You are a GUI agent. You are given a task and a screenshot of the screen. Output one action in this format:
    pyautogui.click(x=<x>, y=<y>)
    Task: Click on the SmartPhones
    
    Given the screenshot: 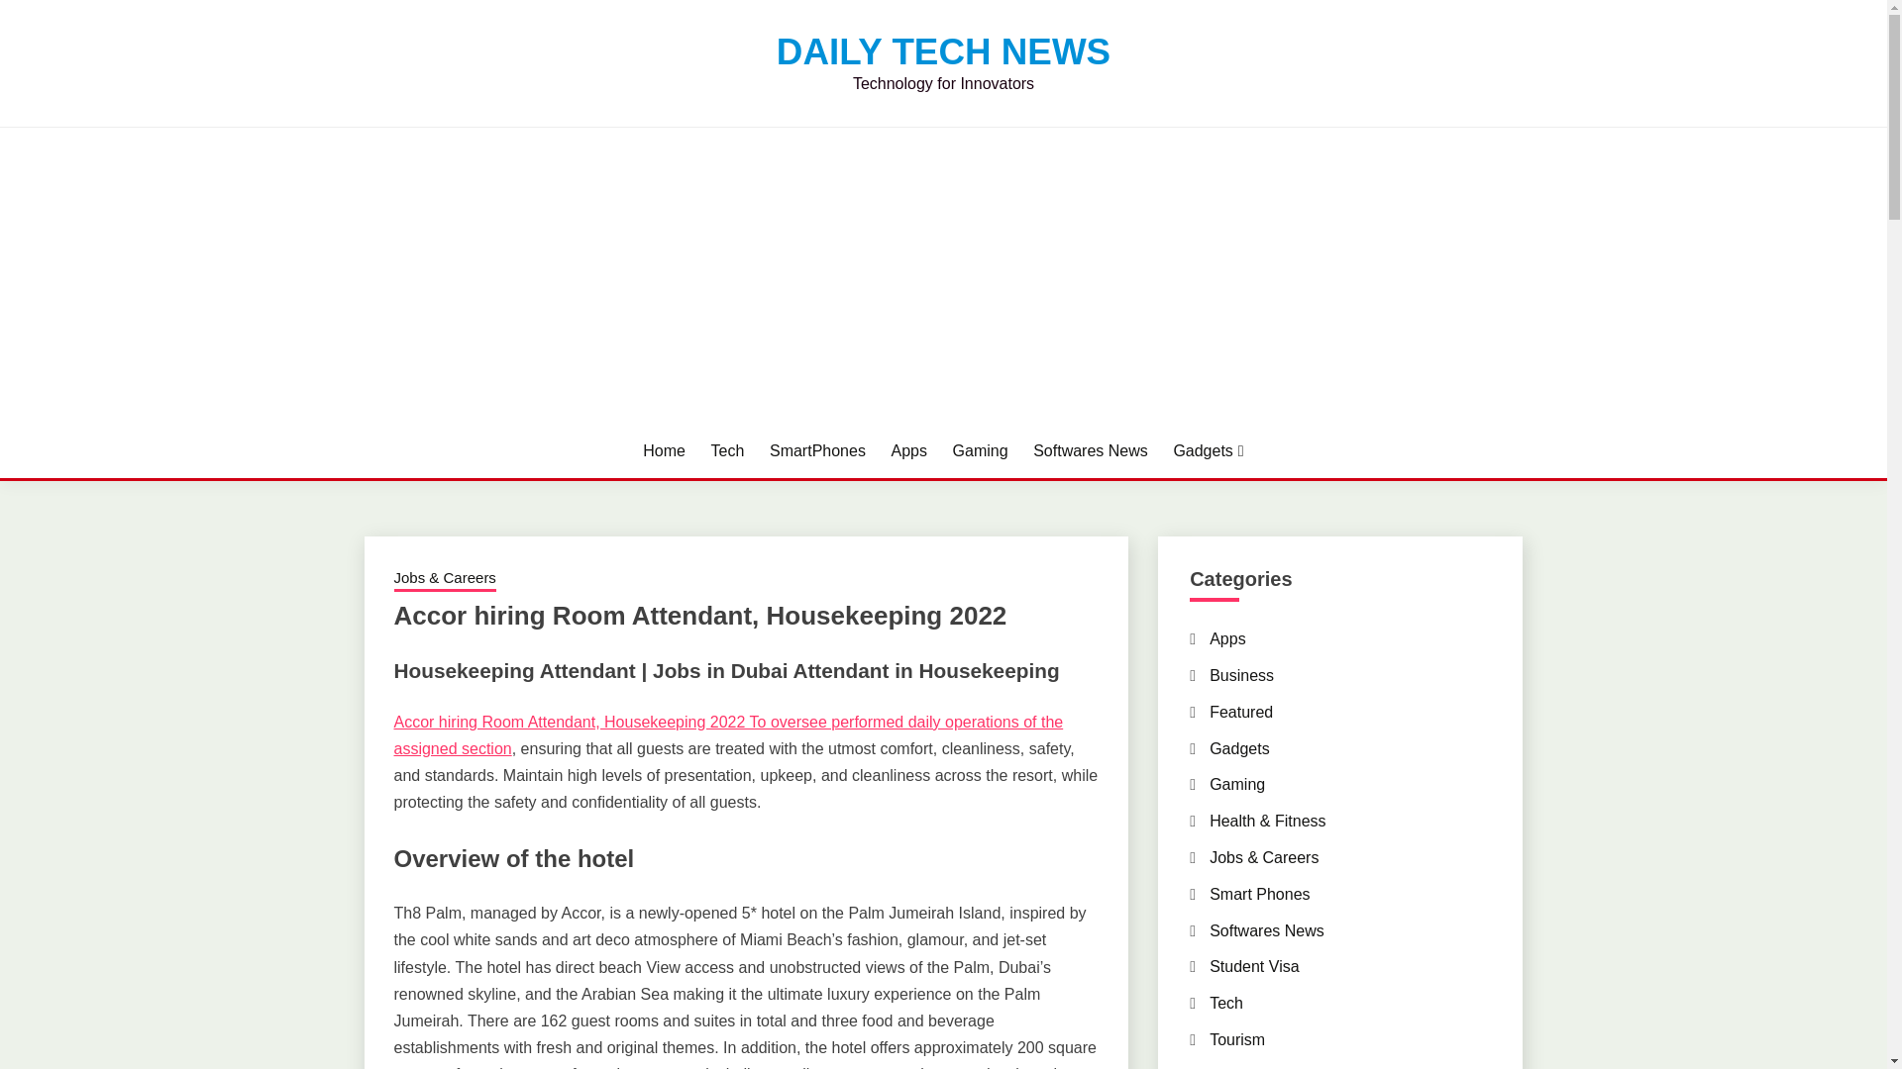 What is the action you would take?
    pyautogui.click(x=817, y=450)
    